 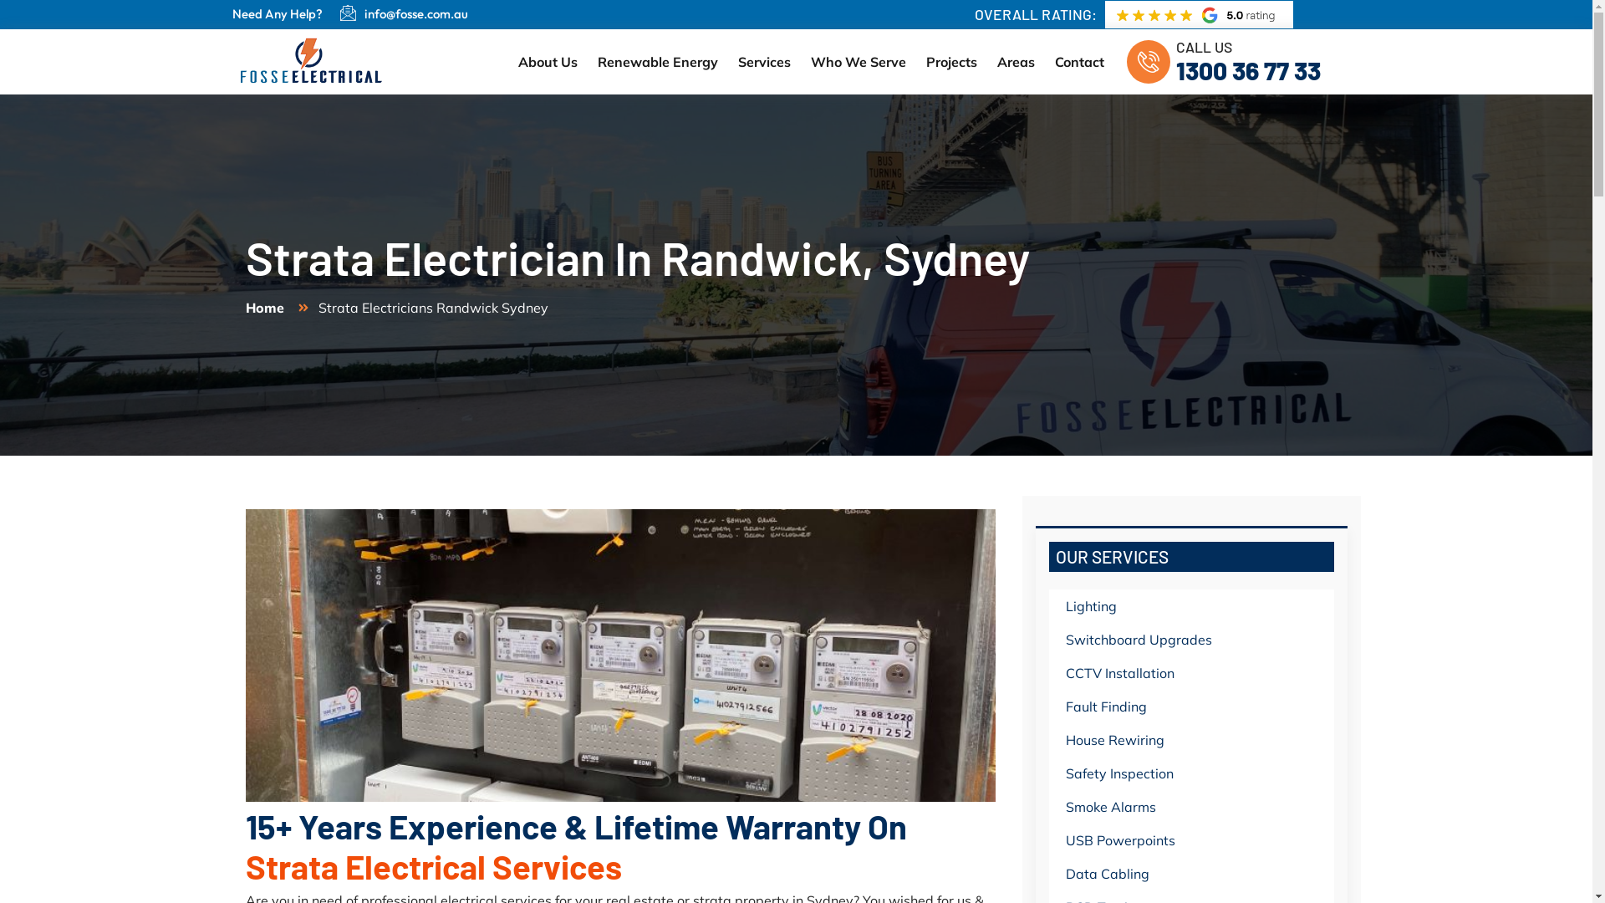 What do you see at coordinates (1190, 673) in the screenshot?
I see `CCTV Installation` at bounding box center [1190, 673].